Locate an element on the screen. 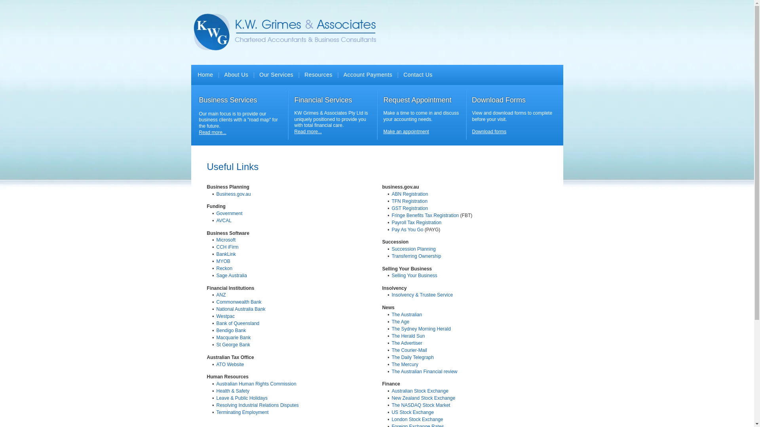 Image resolution: width=760 pixels, height=427 pixels. Account Payments is located at coordinates (368, 75).